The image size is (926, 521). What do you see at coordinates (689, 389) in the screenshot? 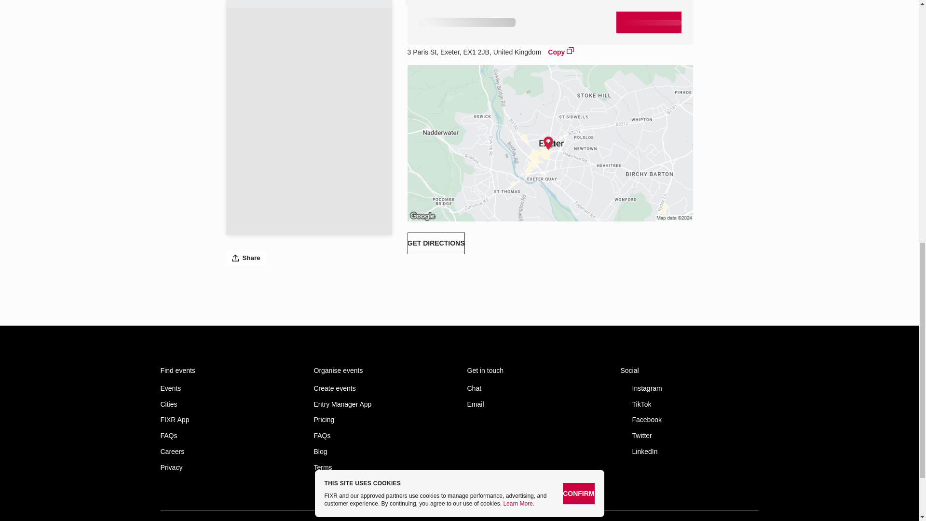
I see `Instagram` at bounding box center [689, 389].